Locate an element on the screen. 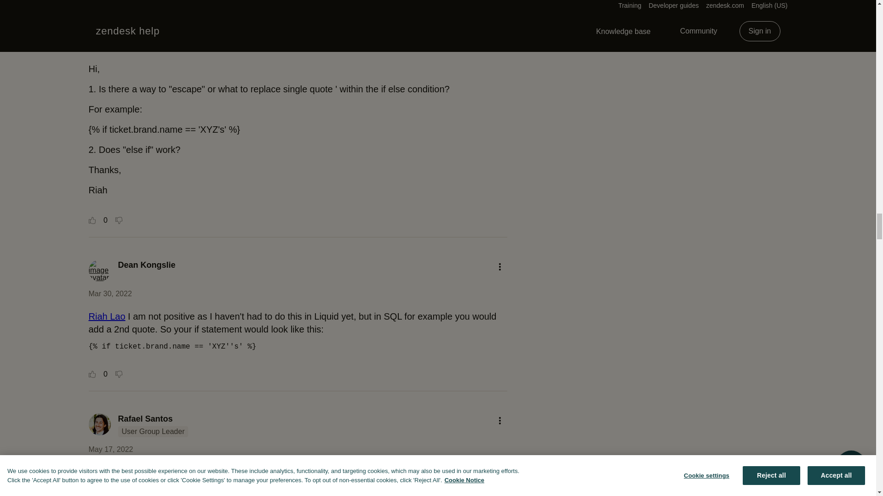  Mar 30, 2022 is located at coordinates (110, 293).